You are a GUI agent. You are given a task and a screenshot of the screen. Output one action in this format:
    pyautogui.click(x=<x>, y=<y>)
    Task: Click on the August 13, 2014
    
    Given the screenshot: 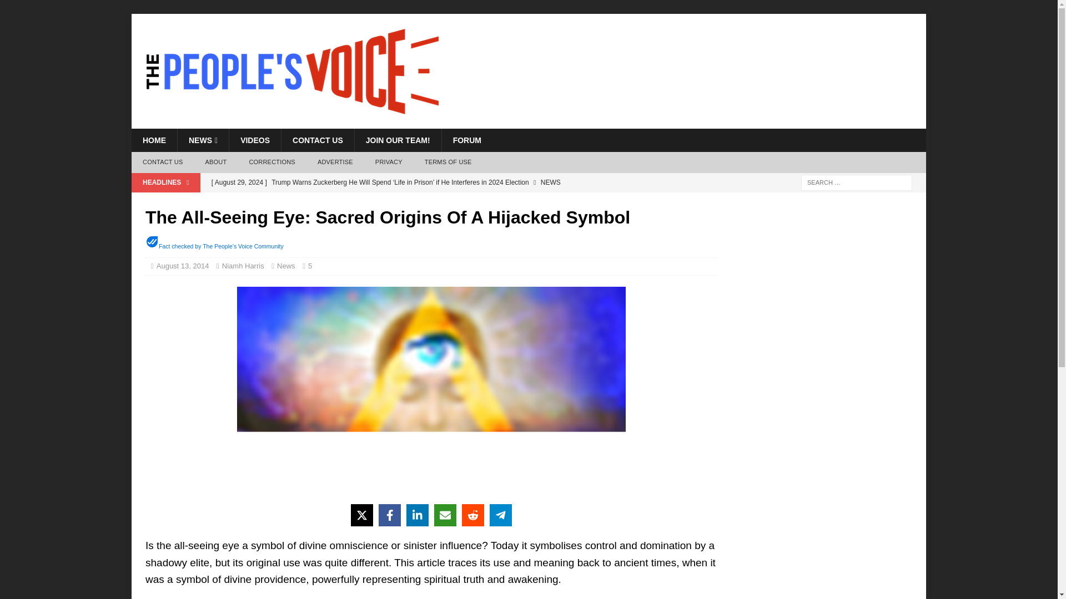 What is the action you would take?
    pyautogui.click(x=183, y=266)
    